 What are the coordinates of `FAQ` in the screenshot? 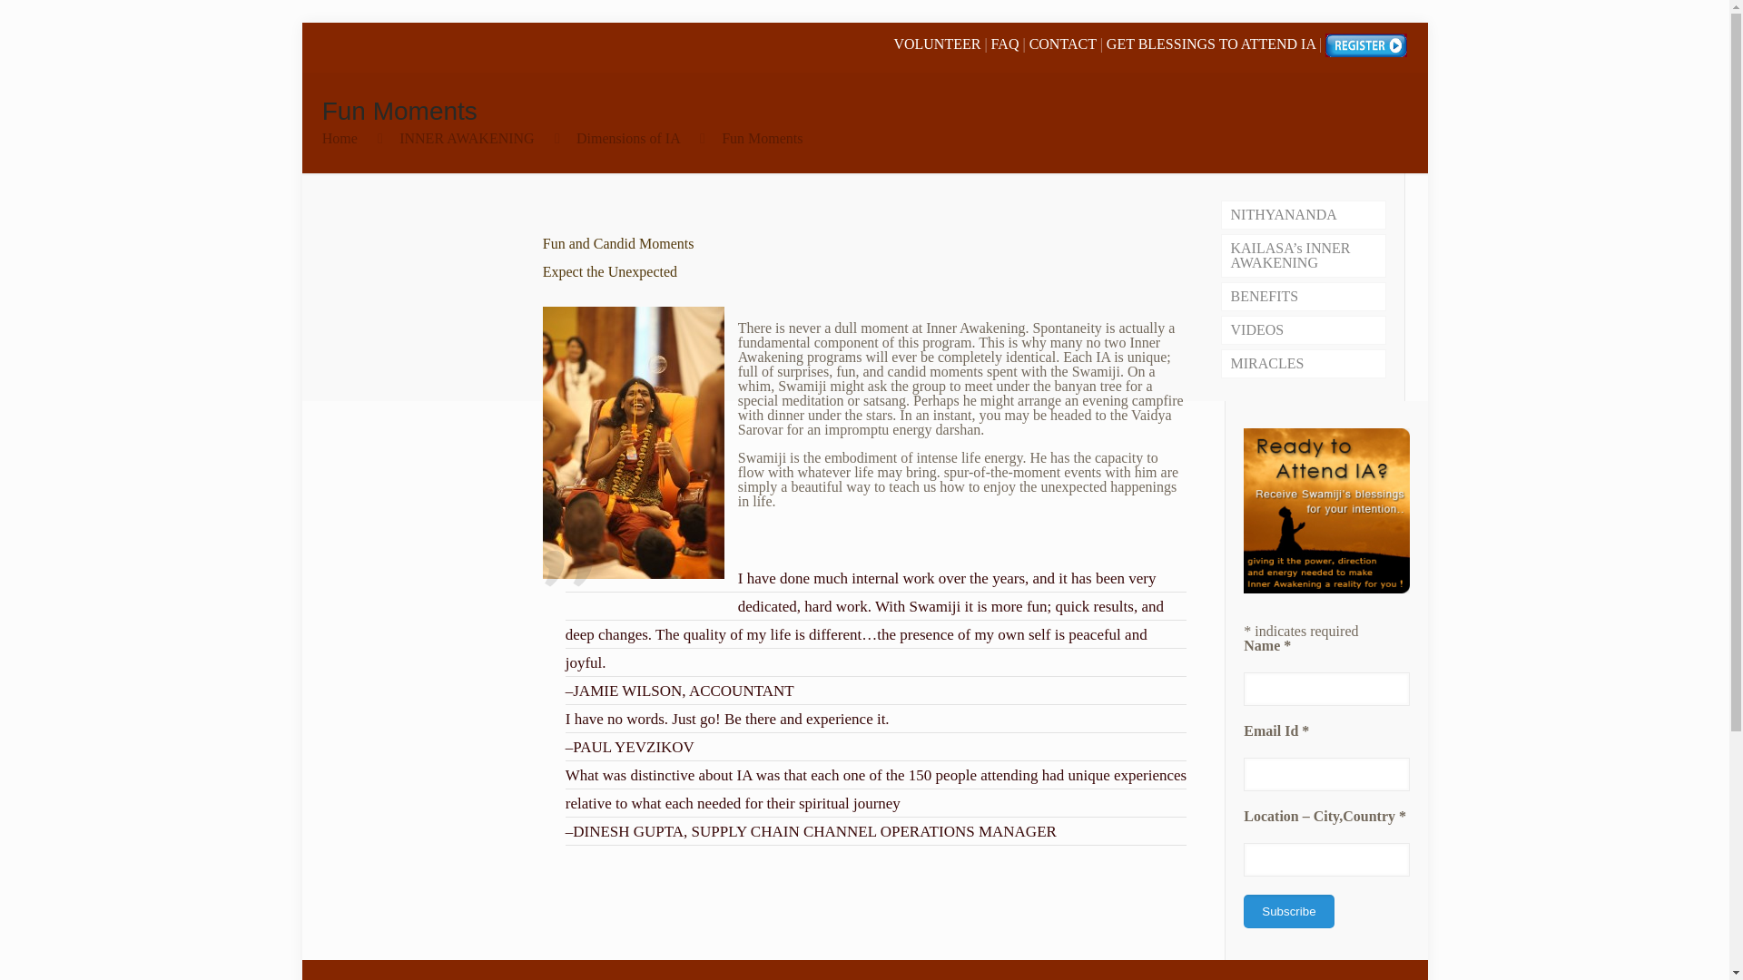 It's located at (1006, 44).